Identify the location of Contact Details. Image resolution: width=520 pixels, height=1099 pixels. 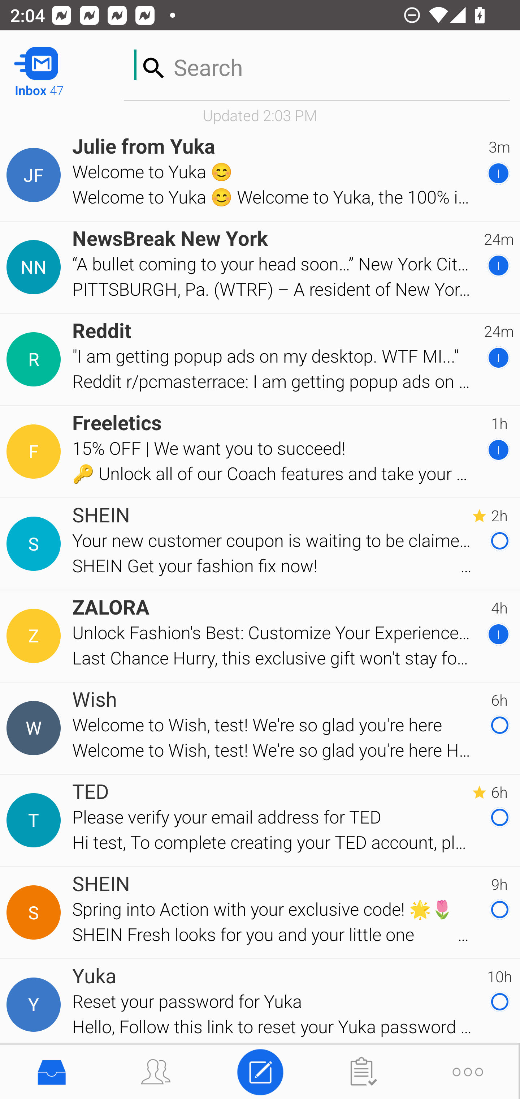
(35, 360).